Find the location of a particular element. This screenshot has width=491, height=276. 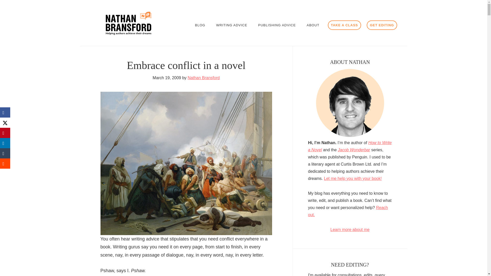

TAKE A CLASS is located at coordinates (344, 25).